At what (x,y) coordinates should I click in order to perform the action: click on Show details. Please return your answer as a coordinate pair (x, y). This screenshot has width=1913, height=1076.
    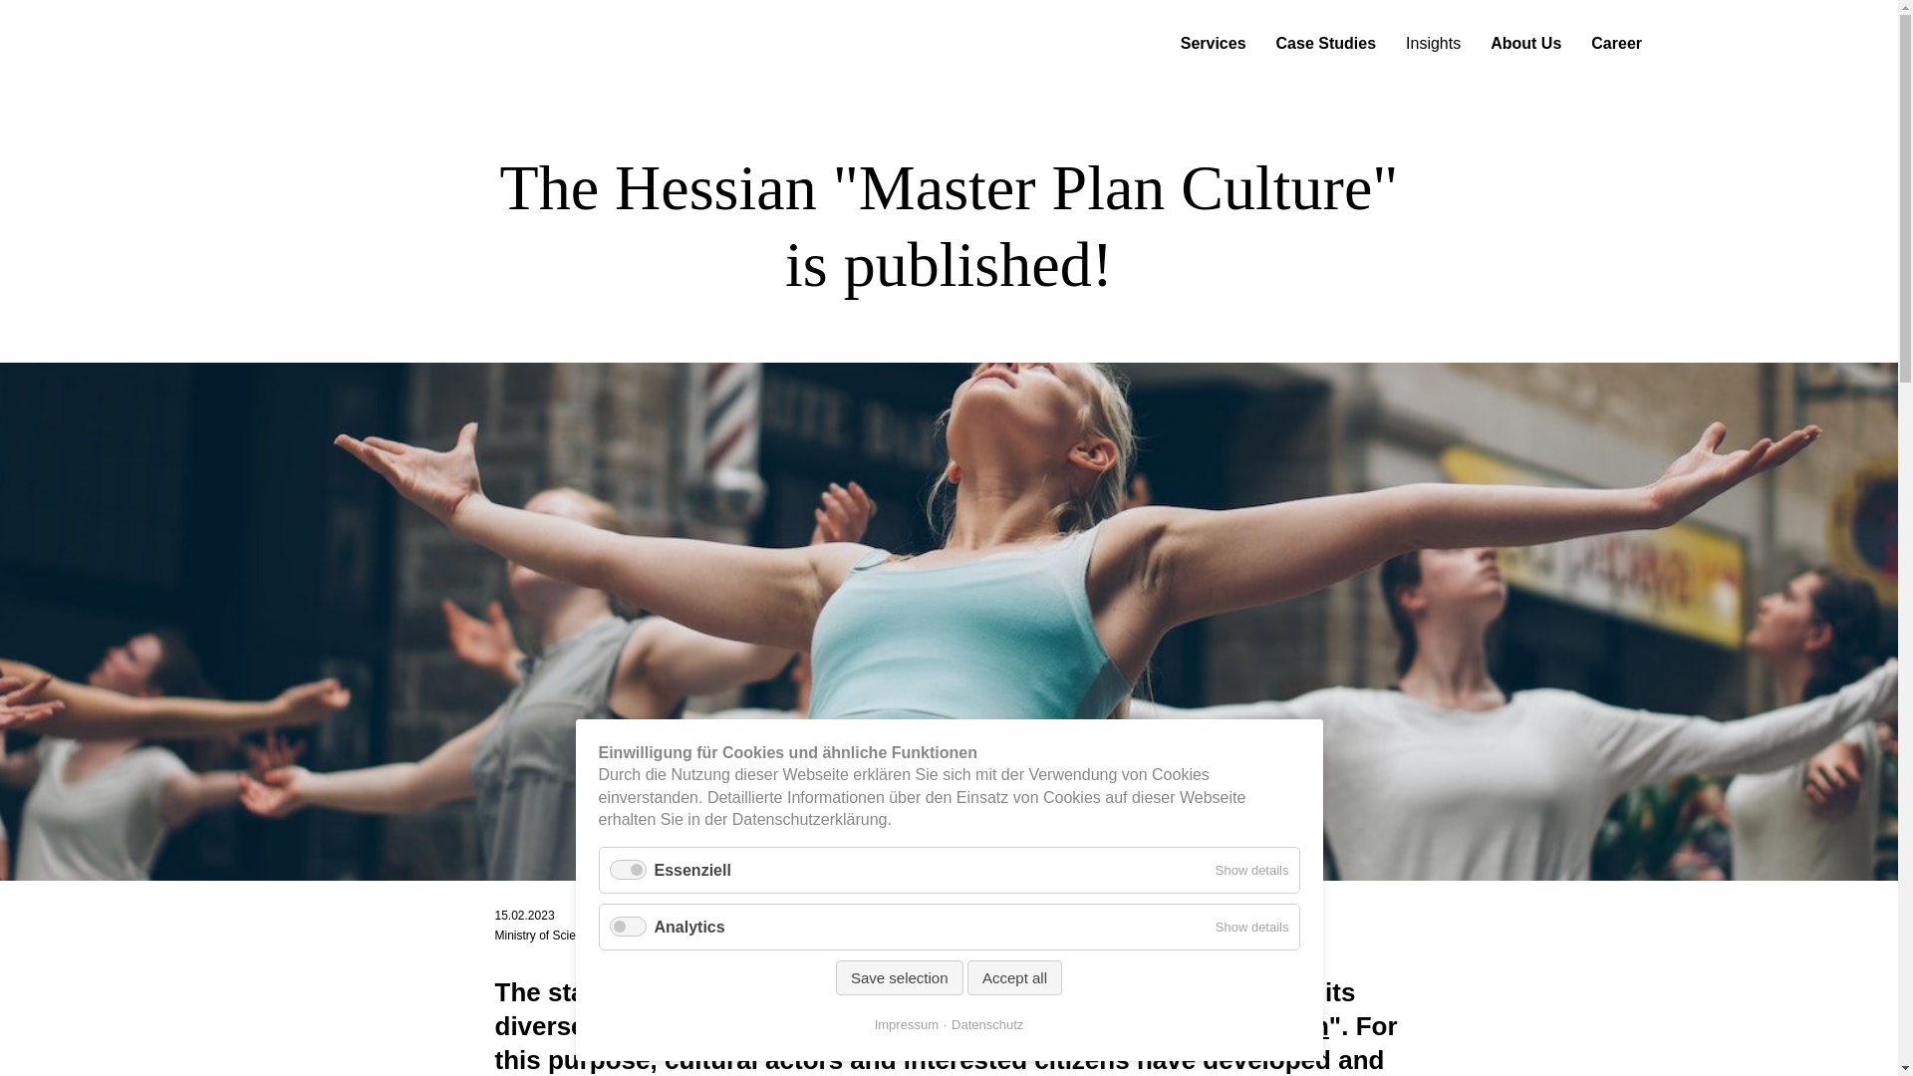
    Looking at the image, I should click on (1251, 871).